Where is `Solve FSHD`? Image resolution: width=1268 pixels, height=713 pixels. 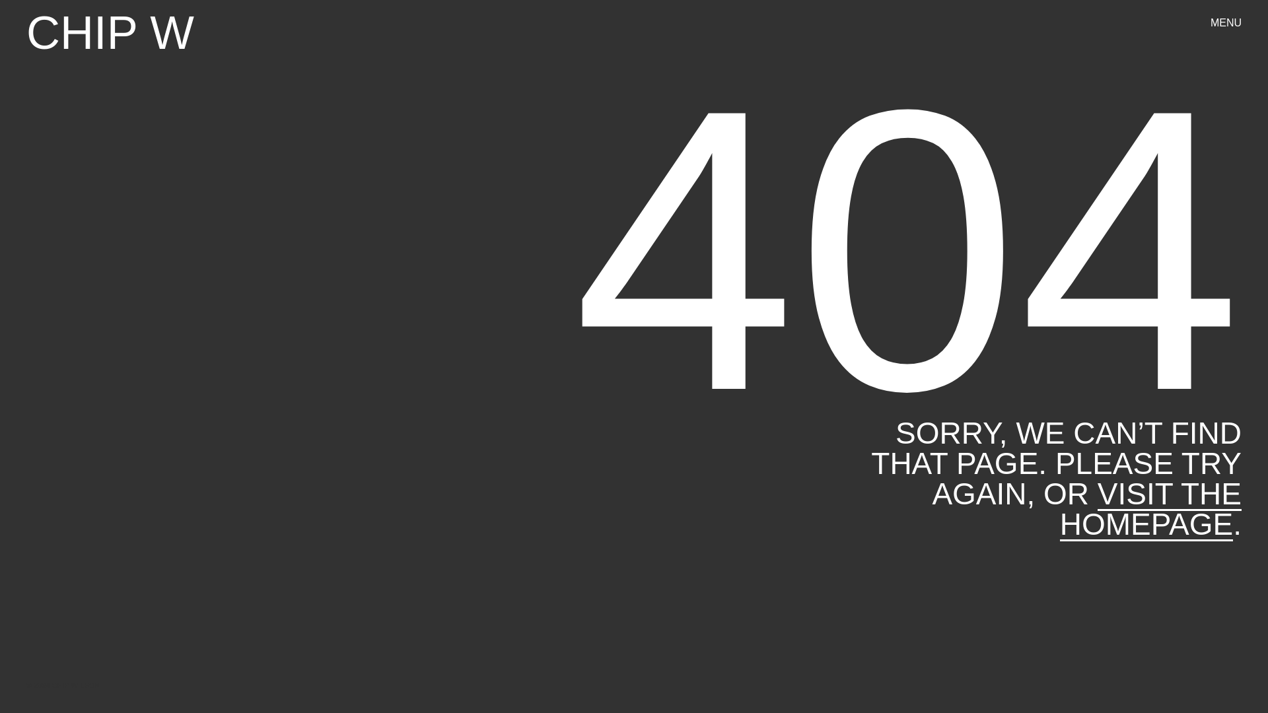
Solve FSHD is located at coordinates (1139, 314).